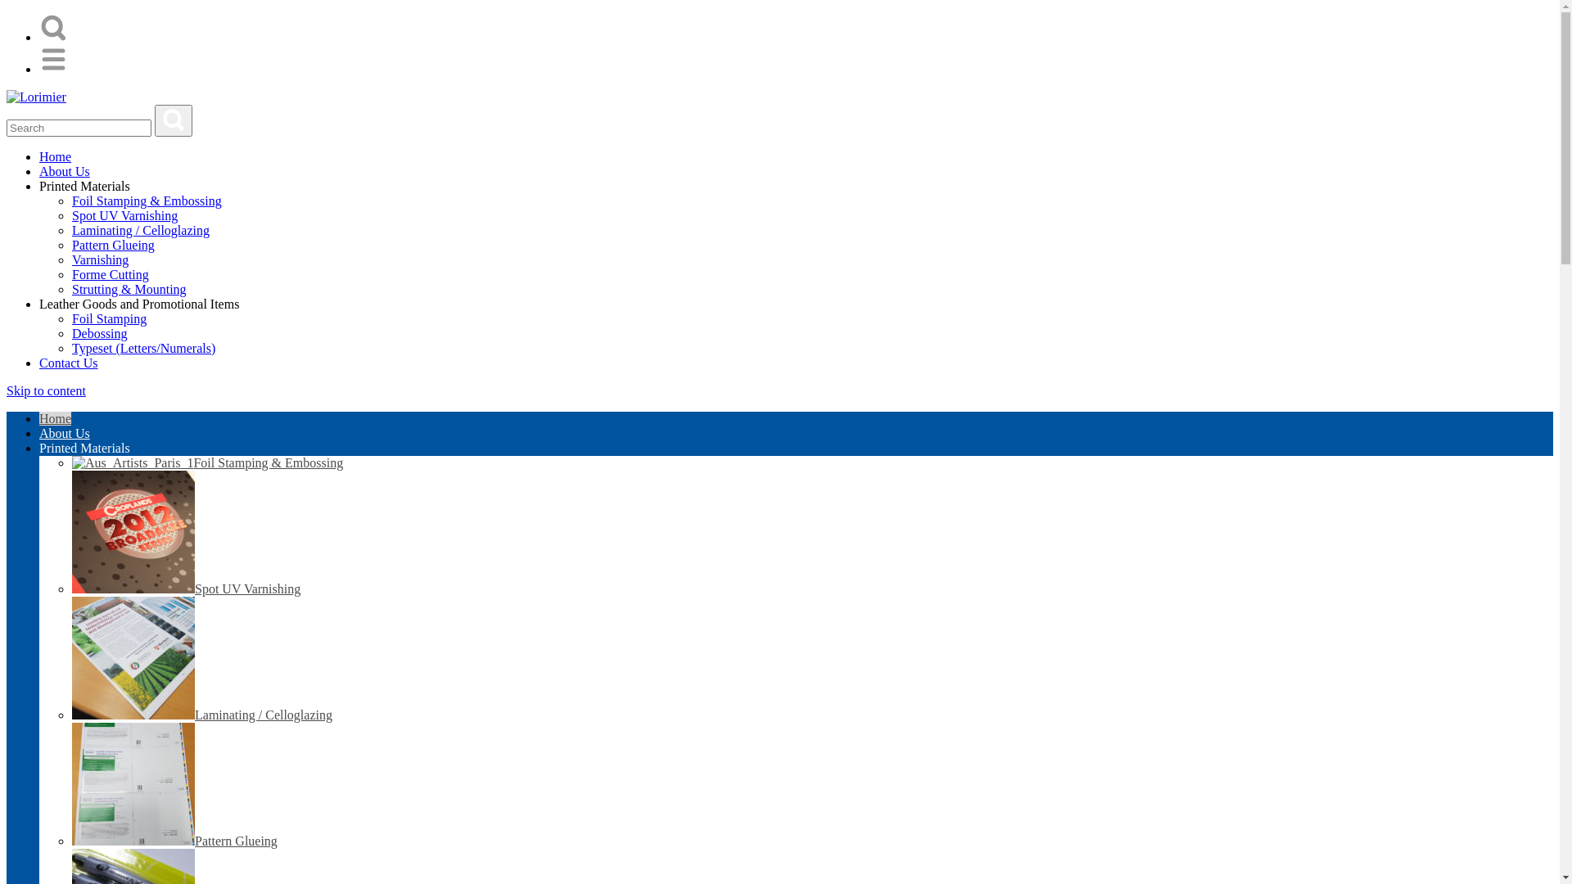  I want to click on Laminating / Celloglazing, so click(141, 231).